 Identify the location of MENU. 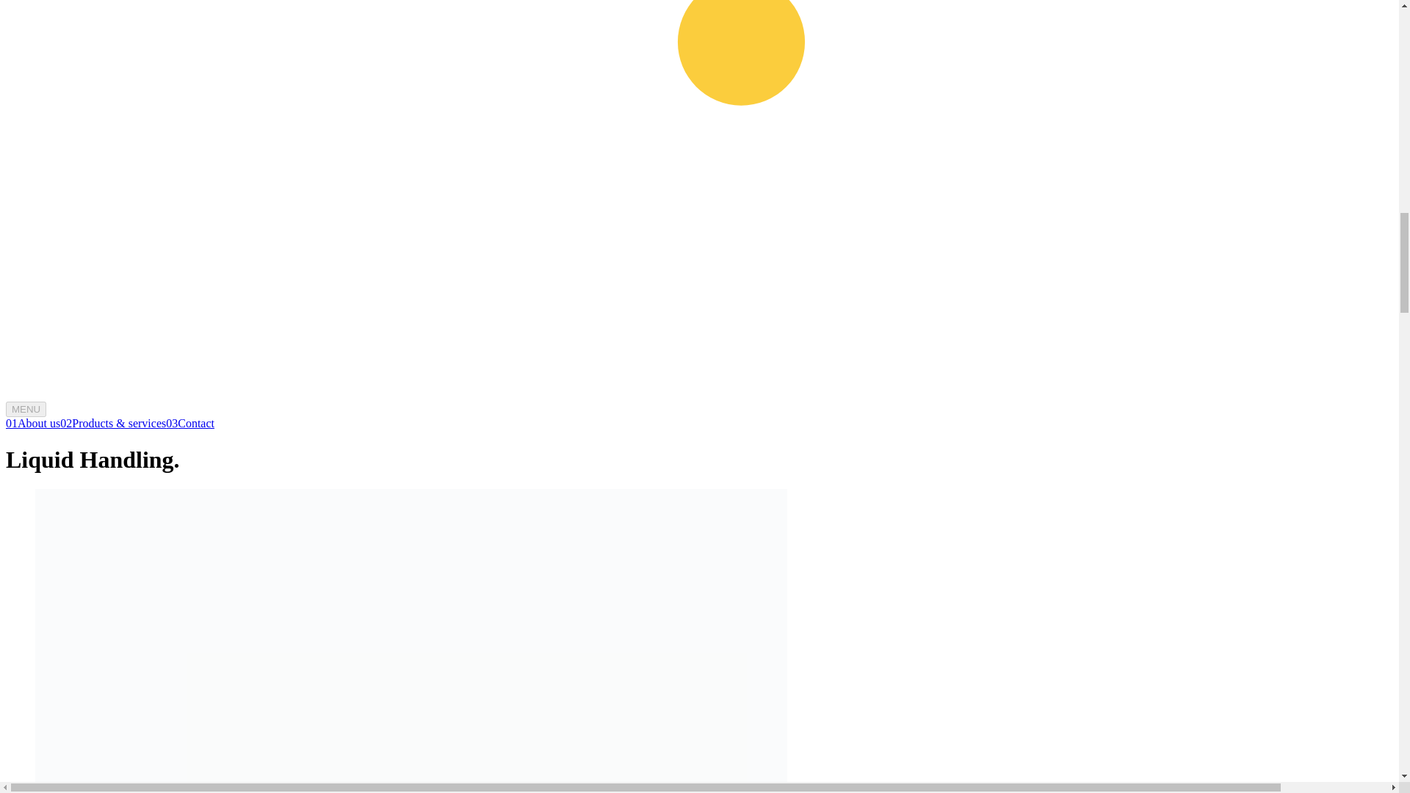
(26, 409).